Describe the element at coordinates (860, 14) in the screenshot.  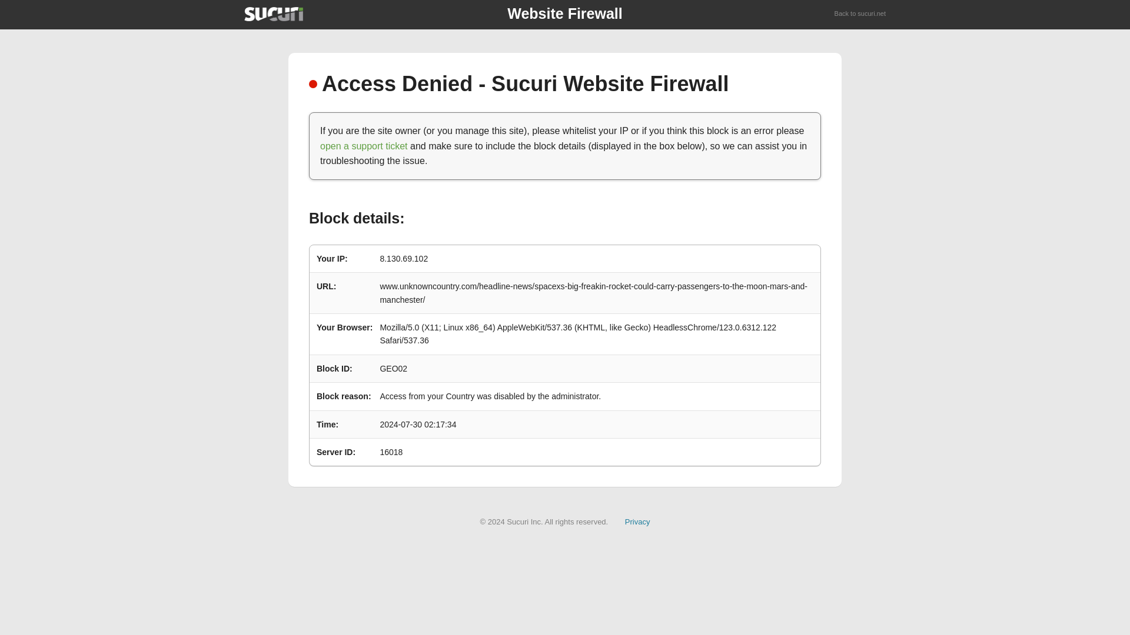
I see `Back to sucuri.net` at that location.